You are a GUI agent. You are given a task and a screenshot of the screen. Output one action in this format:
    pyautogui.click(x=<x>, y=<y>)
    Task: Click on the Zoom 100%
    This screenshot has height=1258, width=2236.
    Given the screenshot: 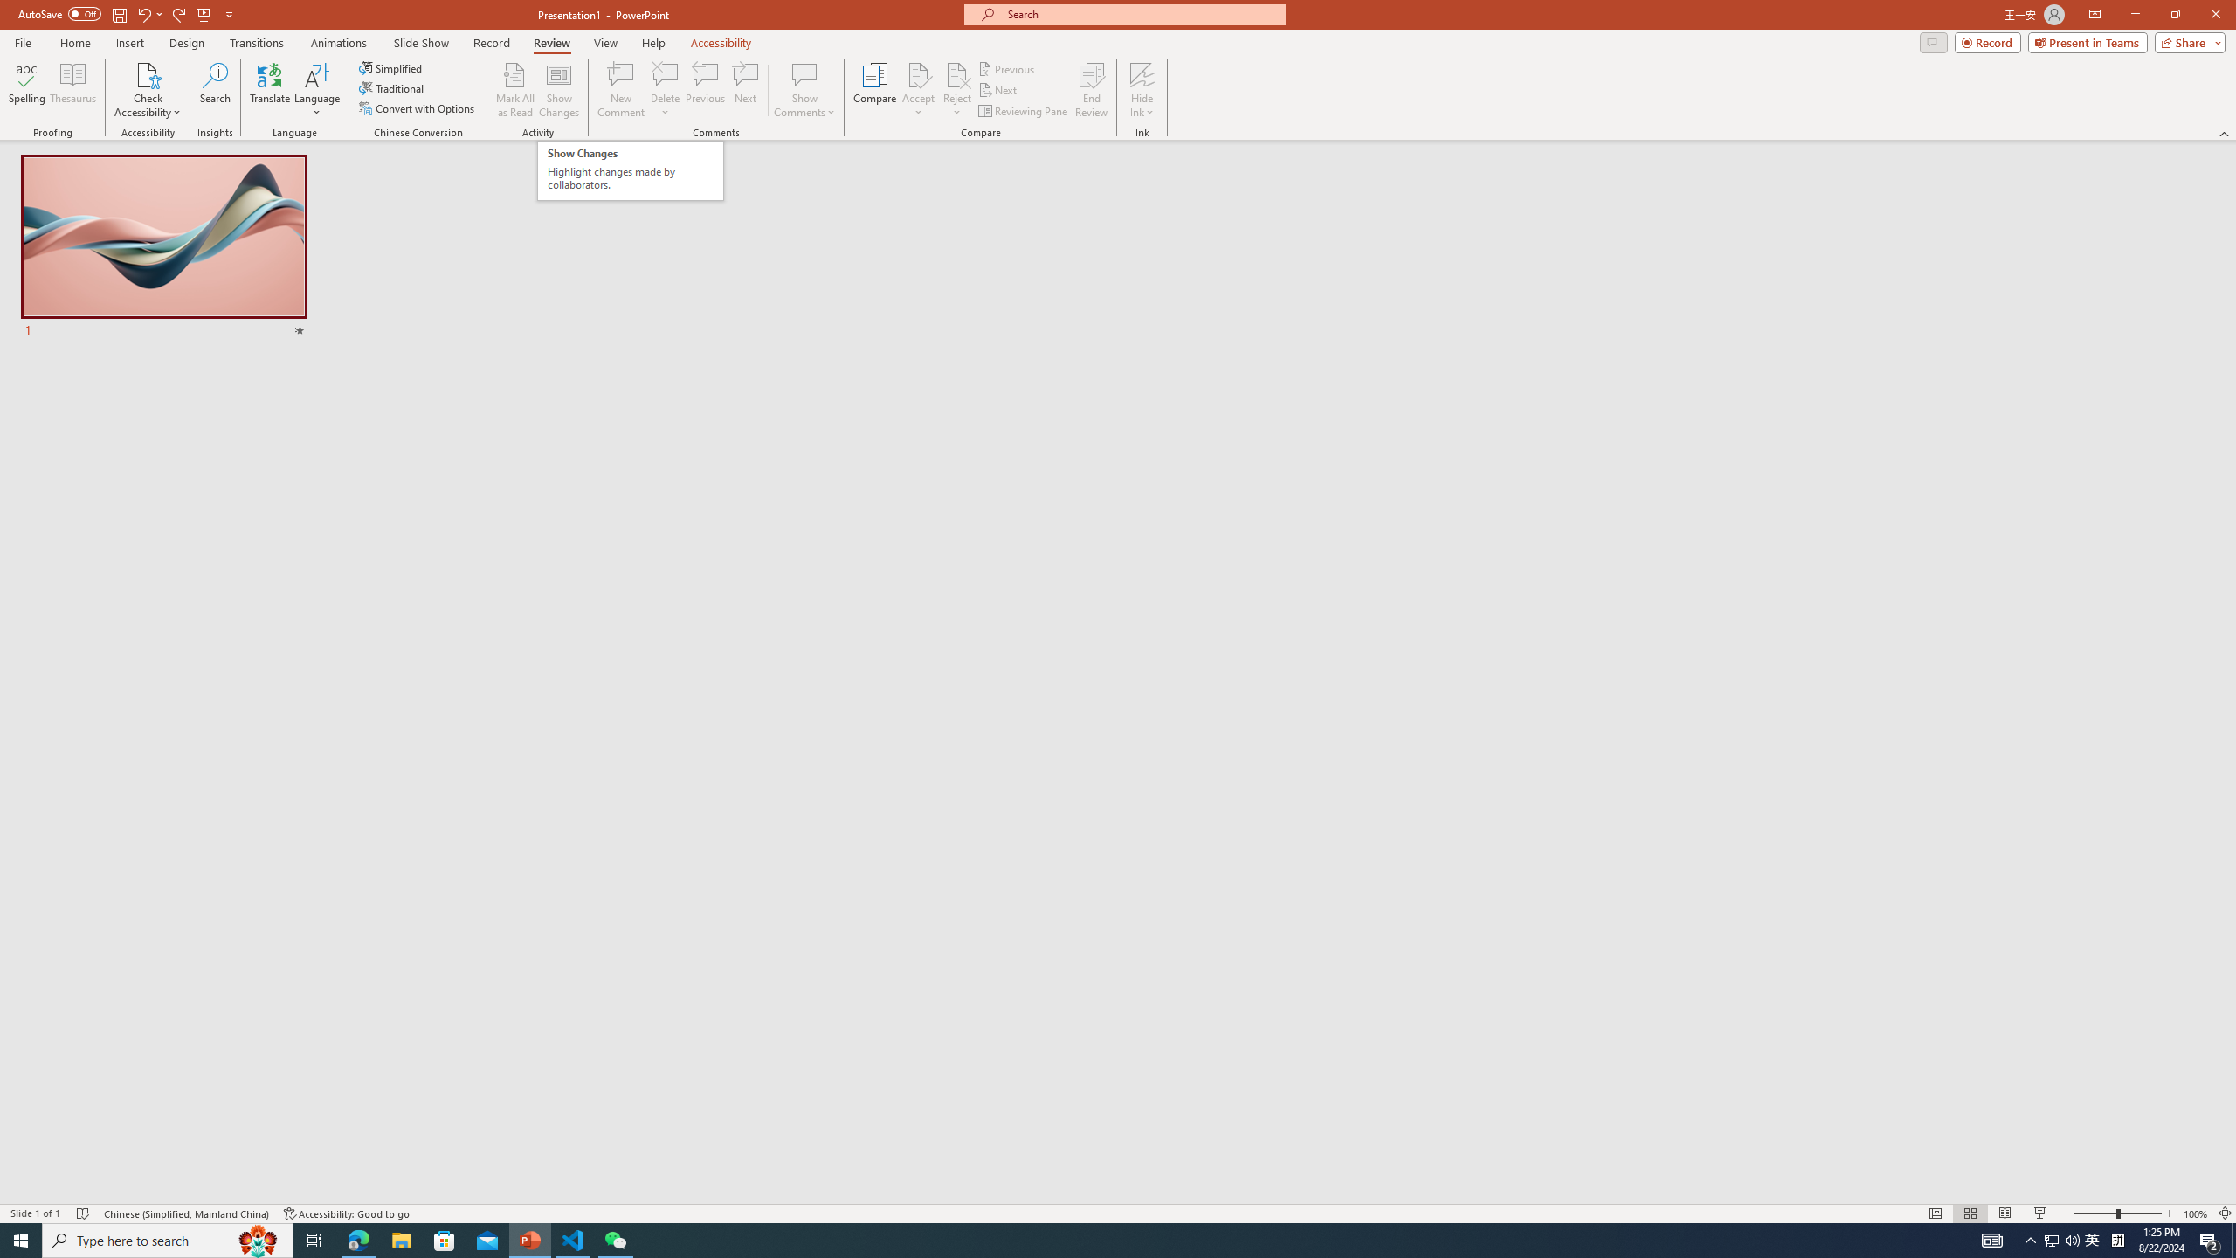 What is the action you would take?
    pyautogui.click(x=2196, y=1213)
    